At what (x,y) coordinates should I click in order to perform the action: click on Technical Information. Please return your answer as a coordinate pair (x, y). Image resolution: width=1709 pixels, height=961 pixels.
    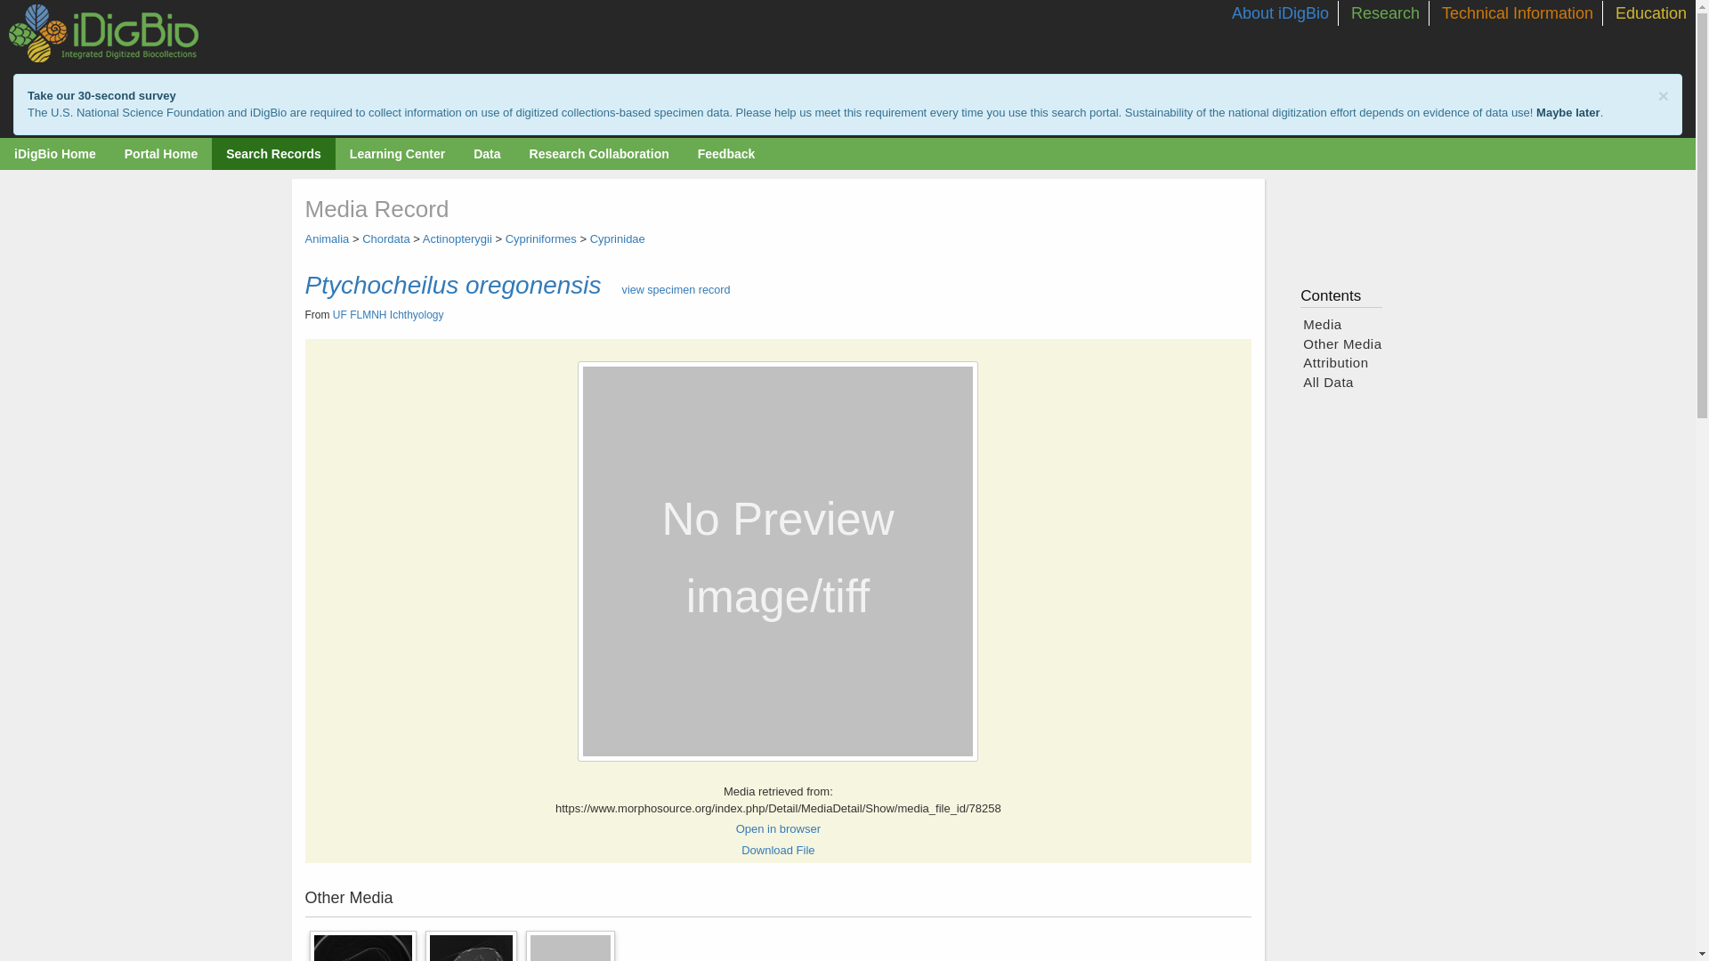
    Looking at the image, I should click on (1517, 12).